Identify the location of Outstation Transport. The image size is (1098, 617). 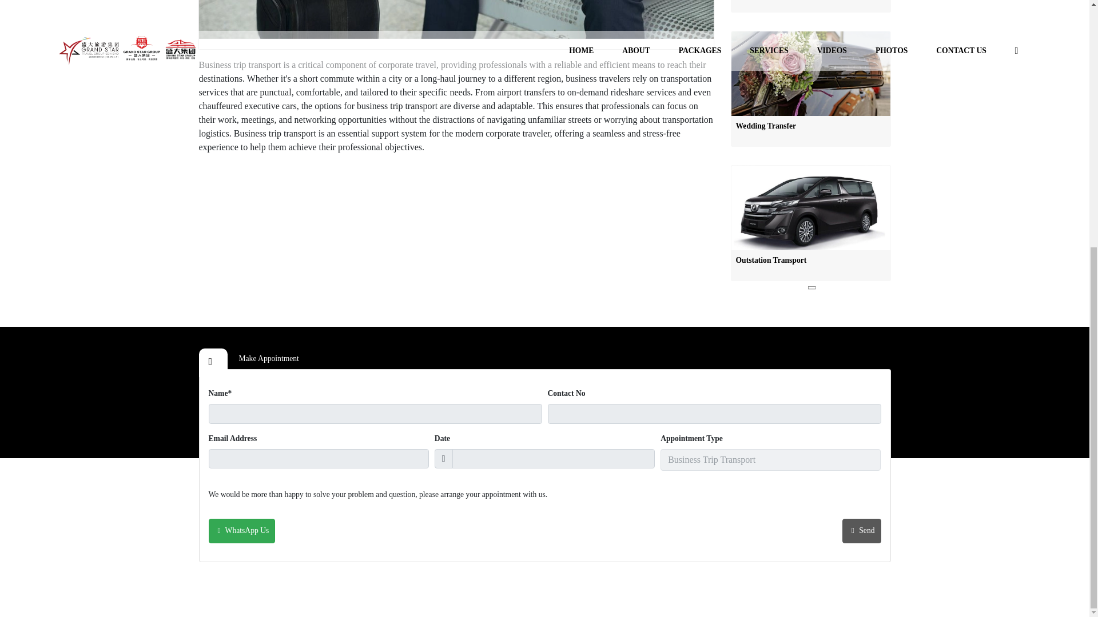
(810, 223).